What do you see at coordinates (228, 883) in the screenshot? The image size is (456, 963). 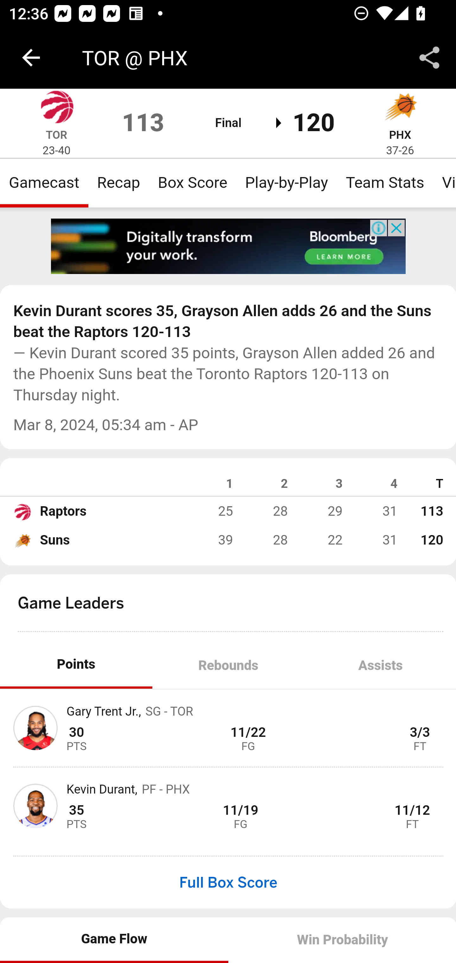 I see `Full Box Score` at bounding box center [228, 883].